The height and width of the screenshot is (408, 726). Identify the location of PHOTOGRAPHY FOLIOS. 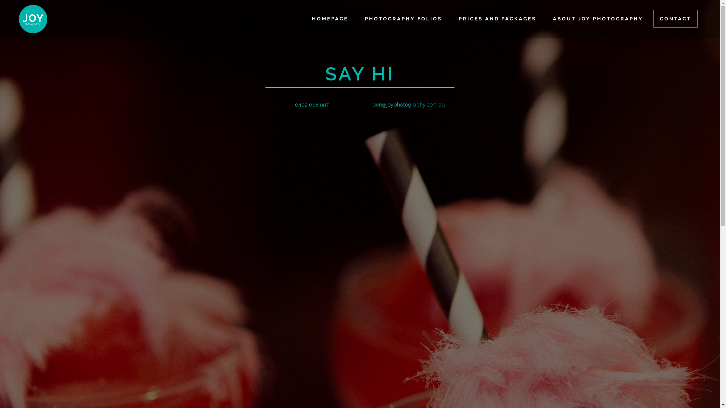
(403, 19).